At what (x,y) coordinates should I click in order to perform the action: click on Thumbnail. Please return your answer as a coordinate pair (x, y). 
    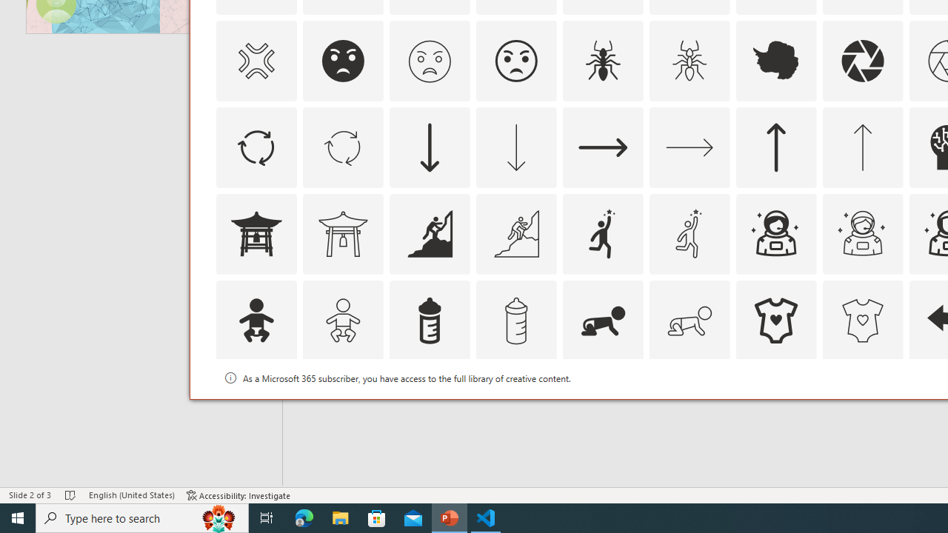
    Looking at the image, I should click on (892, 378).